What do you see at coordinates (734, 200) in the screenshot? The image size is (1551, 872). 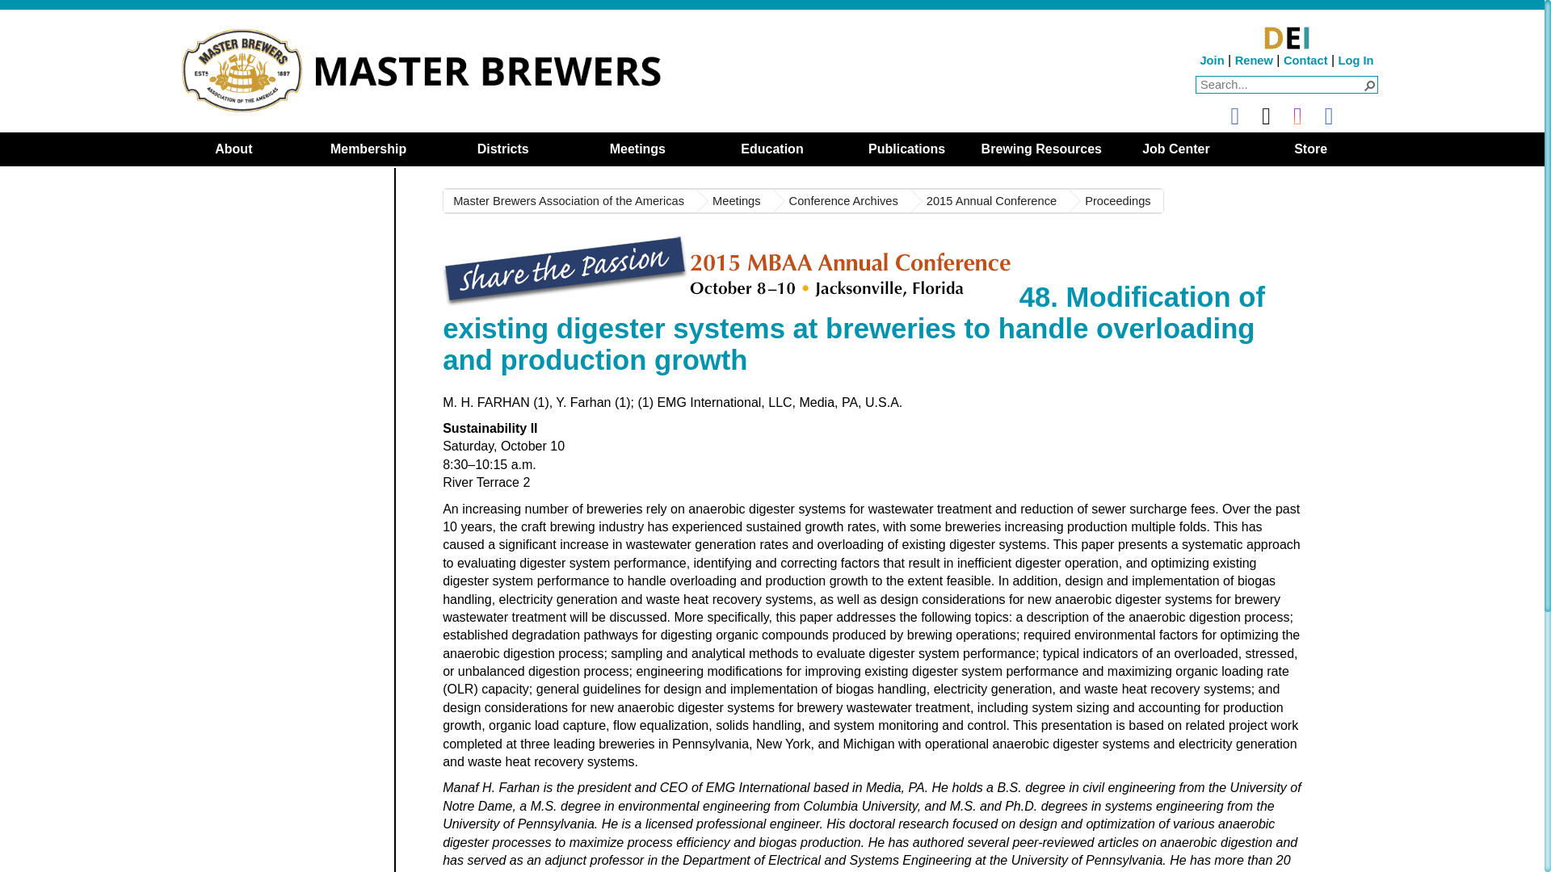 I see `MBAA Meetings` at bounding box center [734, 200].